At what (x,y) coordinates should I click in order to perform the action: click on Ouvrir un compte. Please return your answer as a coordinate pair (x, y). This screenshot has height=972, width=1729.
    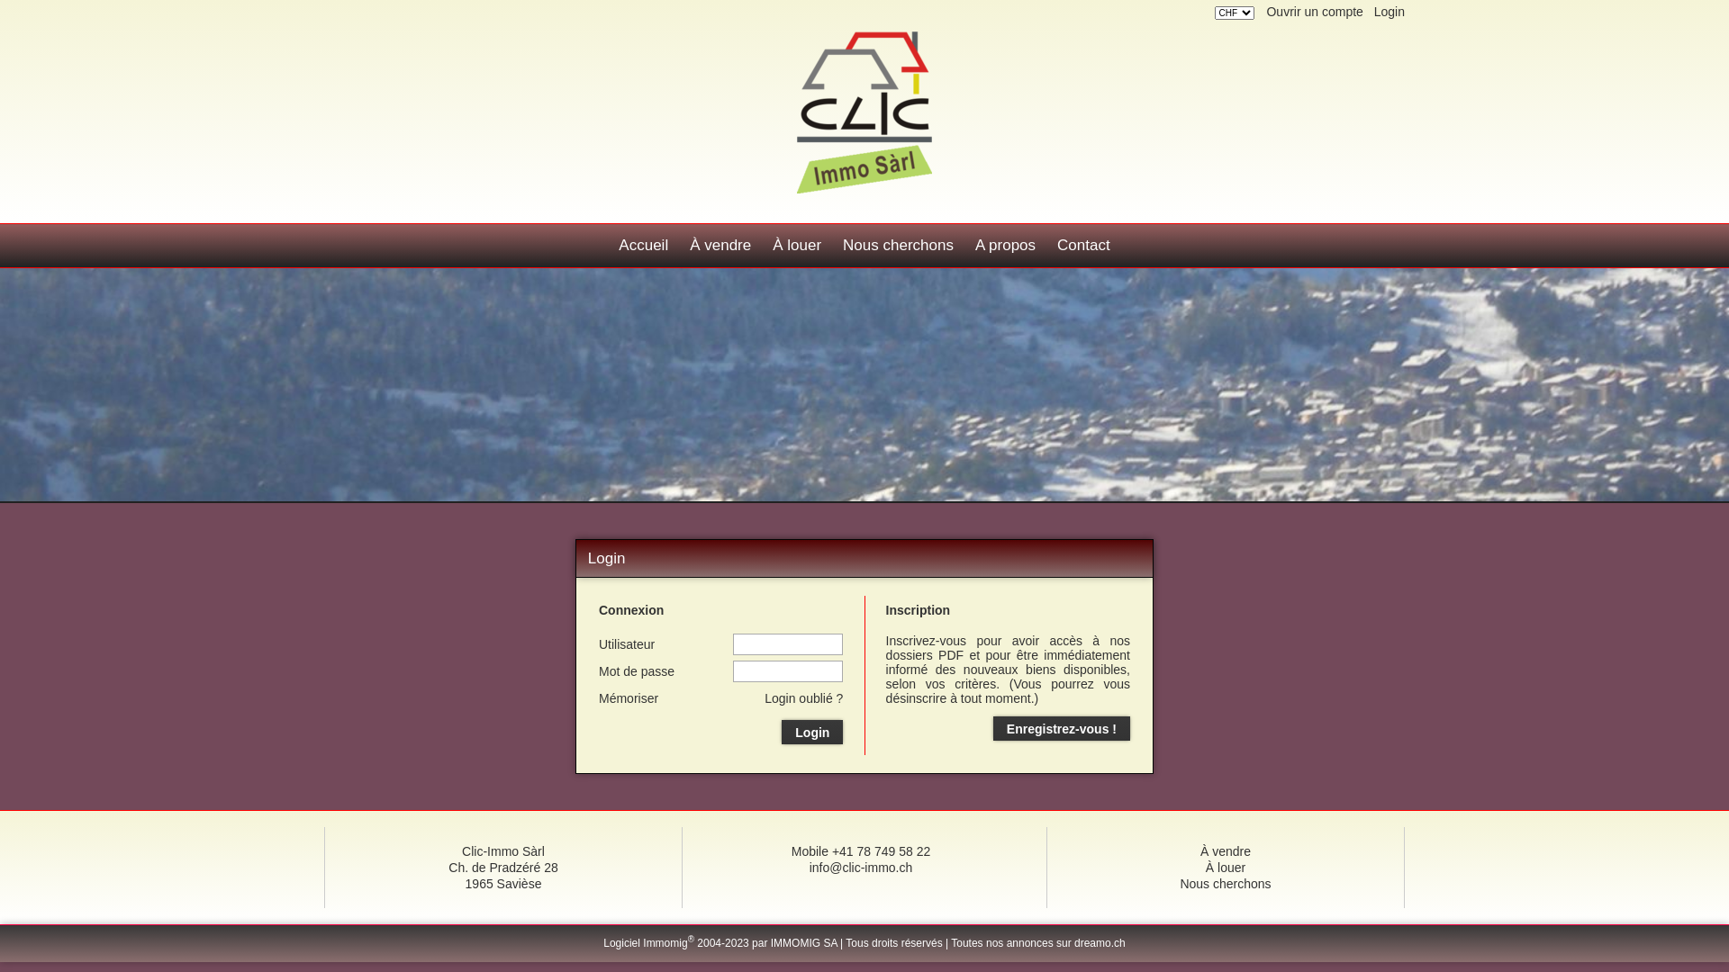
    Looking at the image, I should click on (1315, 12).